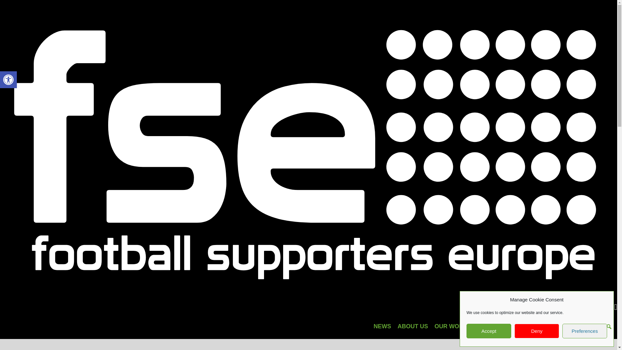 The height and width of the screenshot is (350, 622). What do you see at coordinates (451, 326) in the screenshot?
I see `OUR WORK` at bounding box center [451, 326].